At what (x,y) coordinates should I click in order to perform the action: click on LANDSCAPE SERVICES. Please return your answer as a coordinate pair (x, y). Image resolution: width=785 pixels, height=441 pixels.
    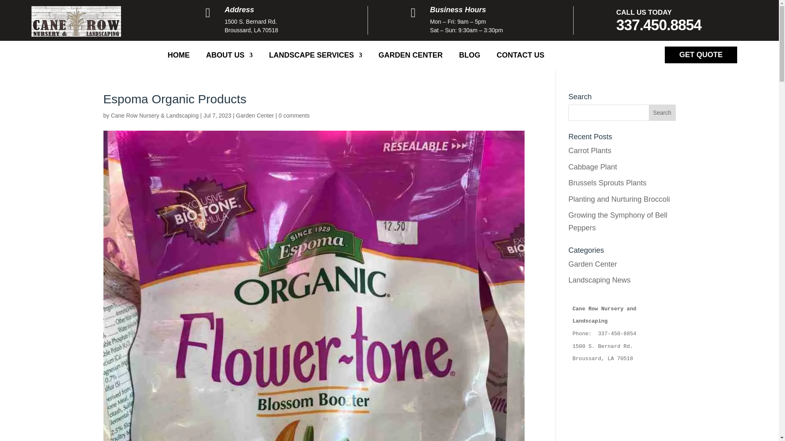
    Looking at the image, I should click on (316, 57).